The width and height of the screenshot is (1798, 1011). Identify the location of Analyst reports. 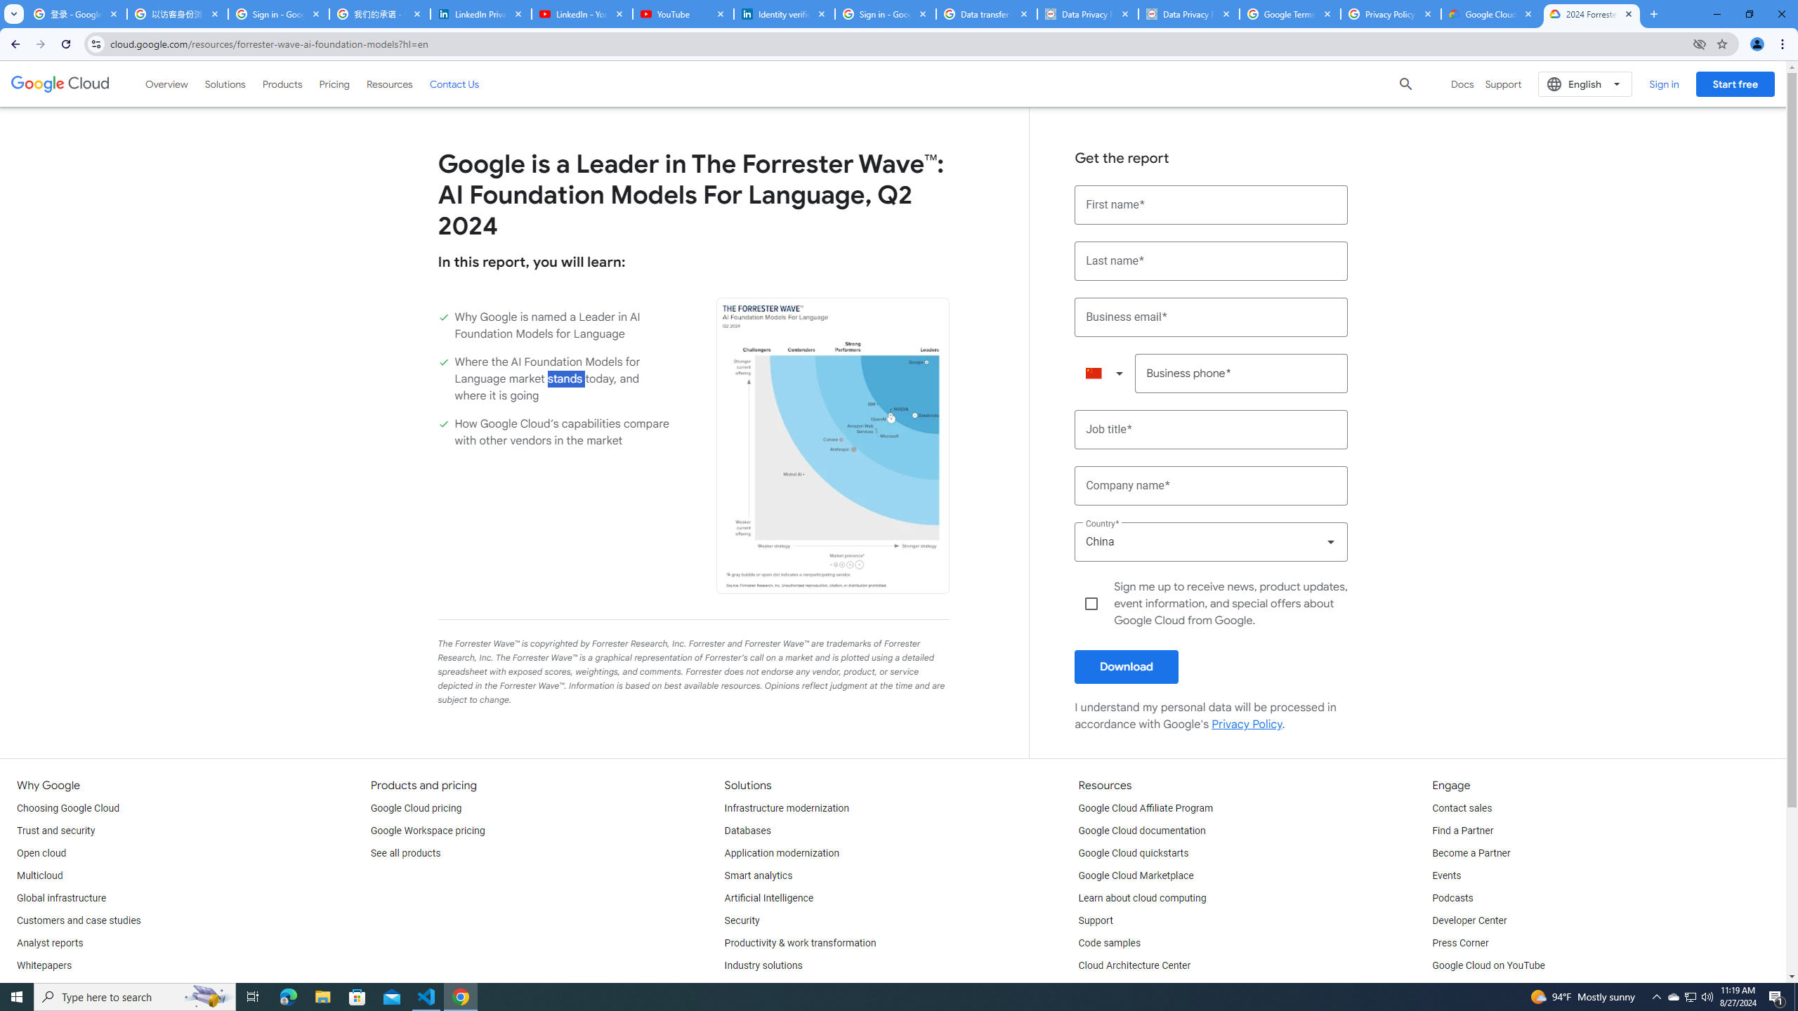
(49, 943).